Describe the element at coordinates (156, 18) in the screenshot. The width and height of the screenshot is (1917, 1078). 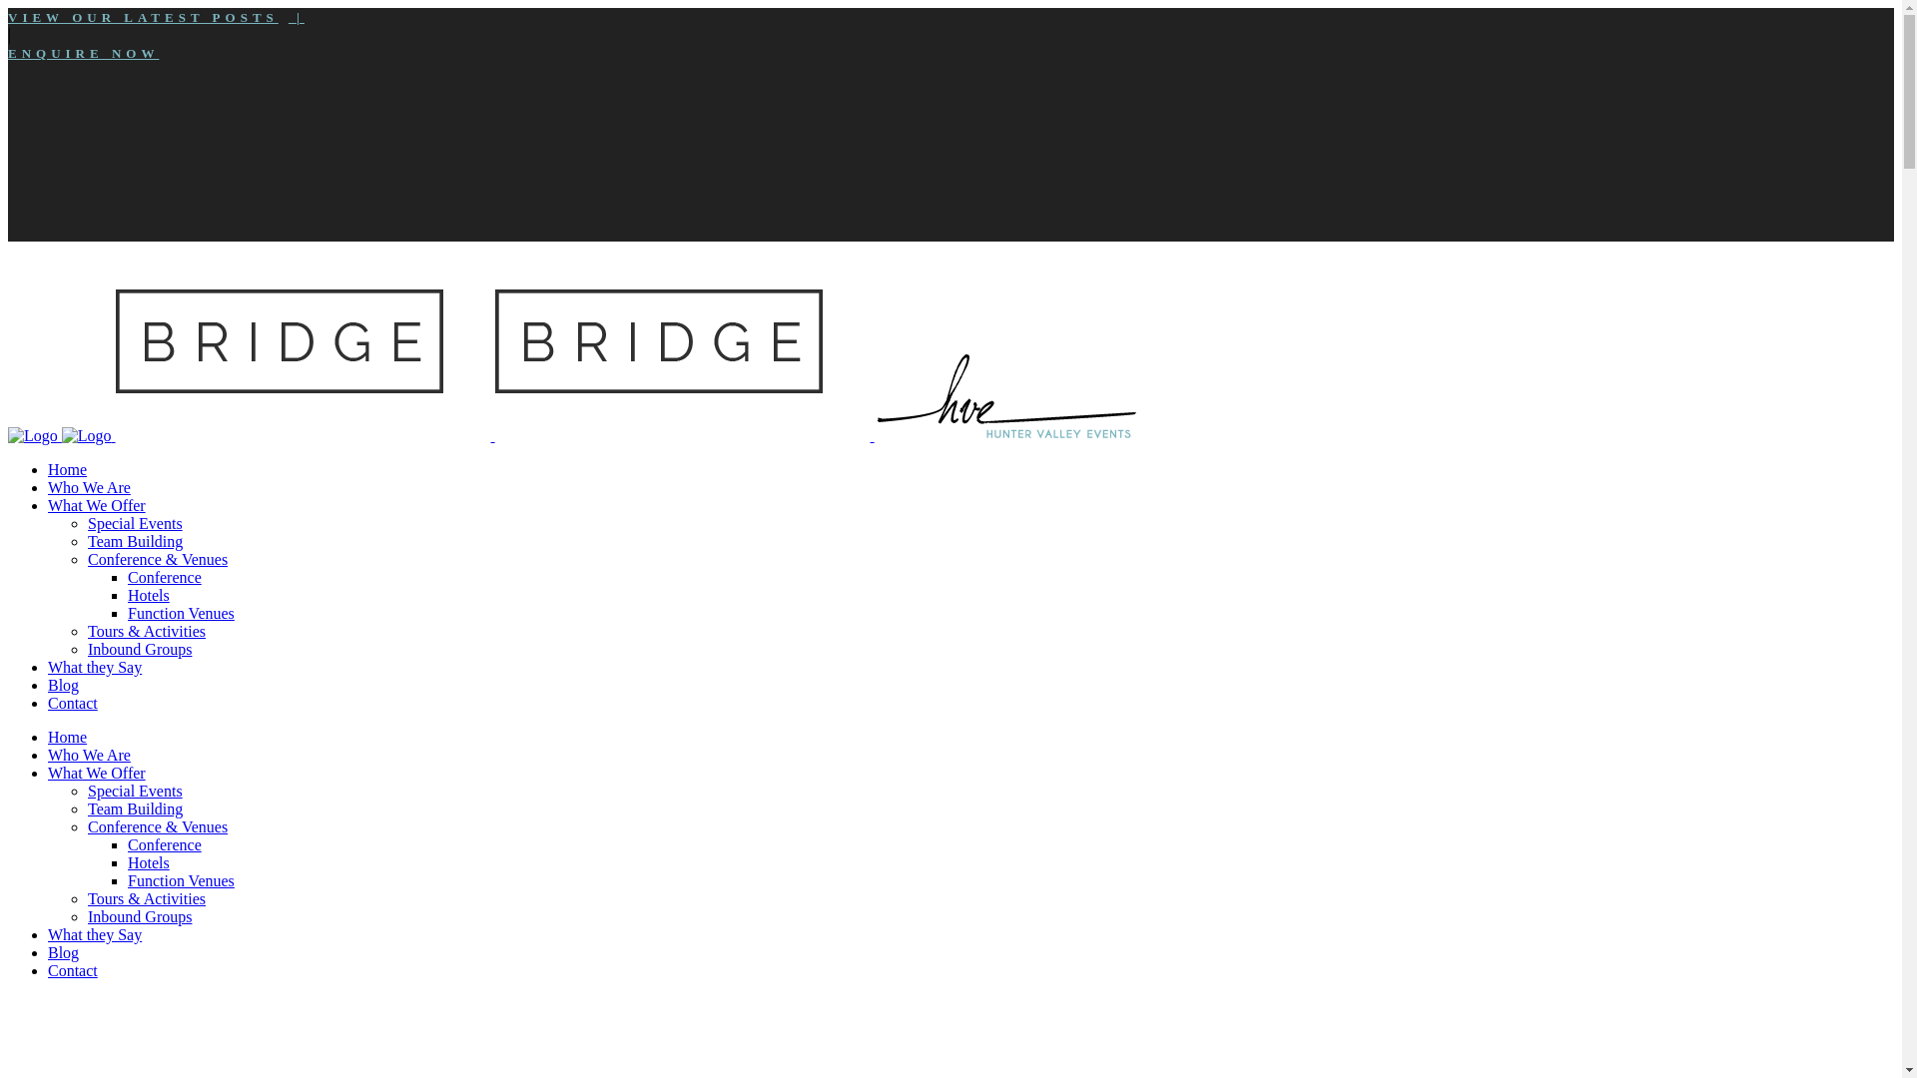
I see `VIEW OUR LATEST POSTS |` at that location.